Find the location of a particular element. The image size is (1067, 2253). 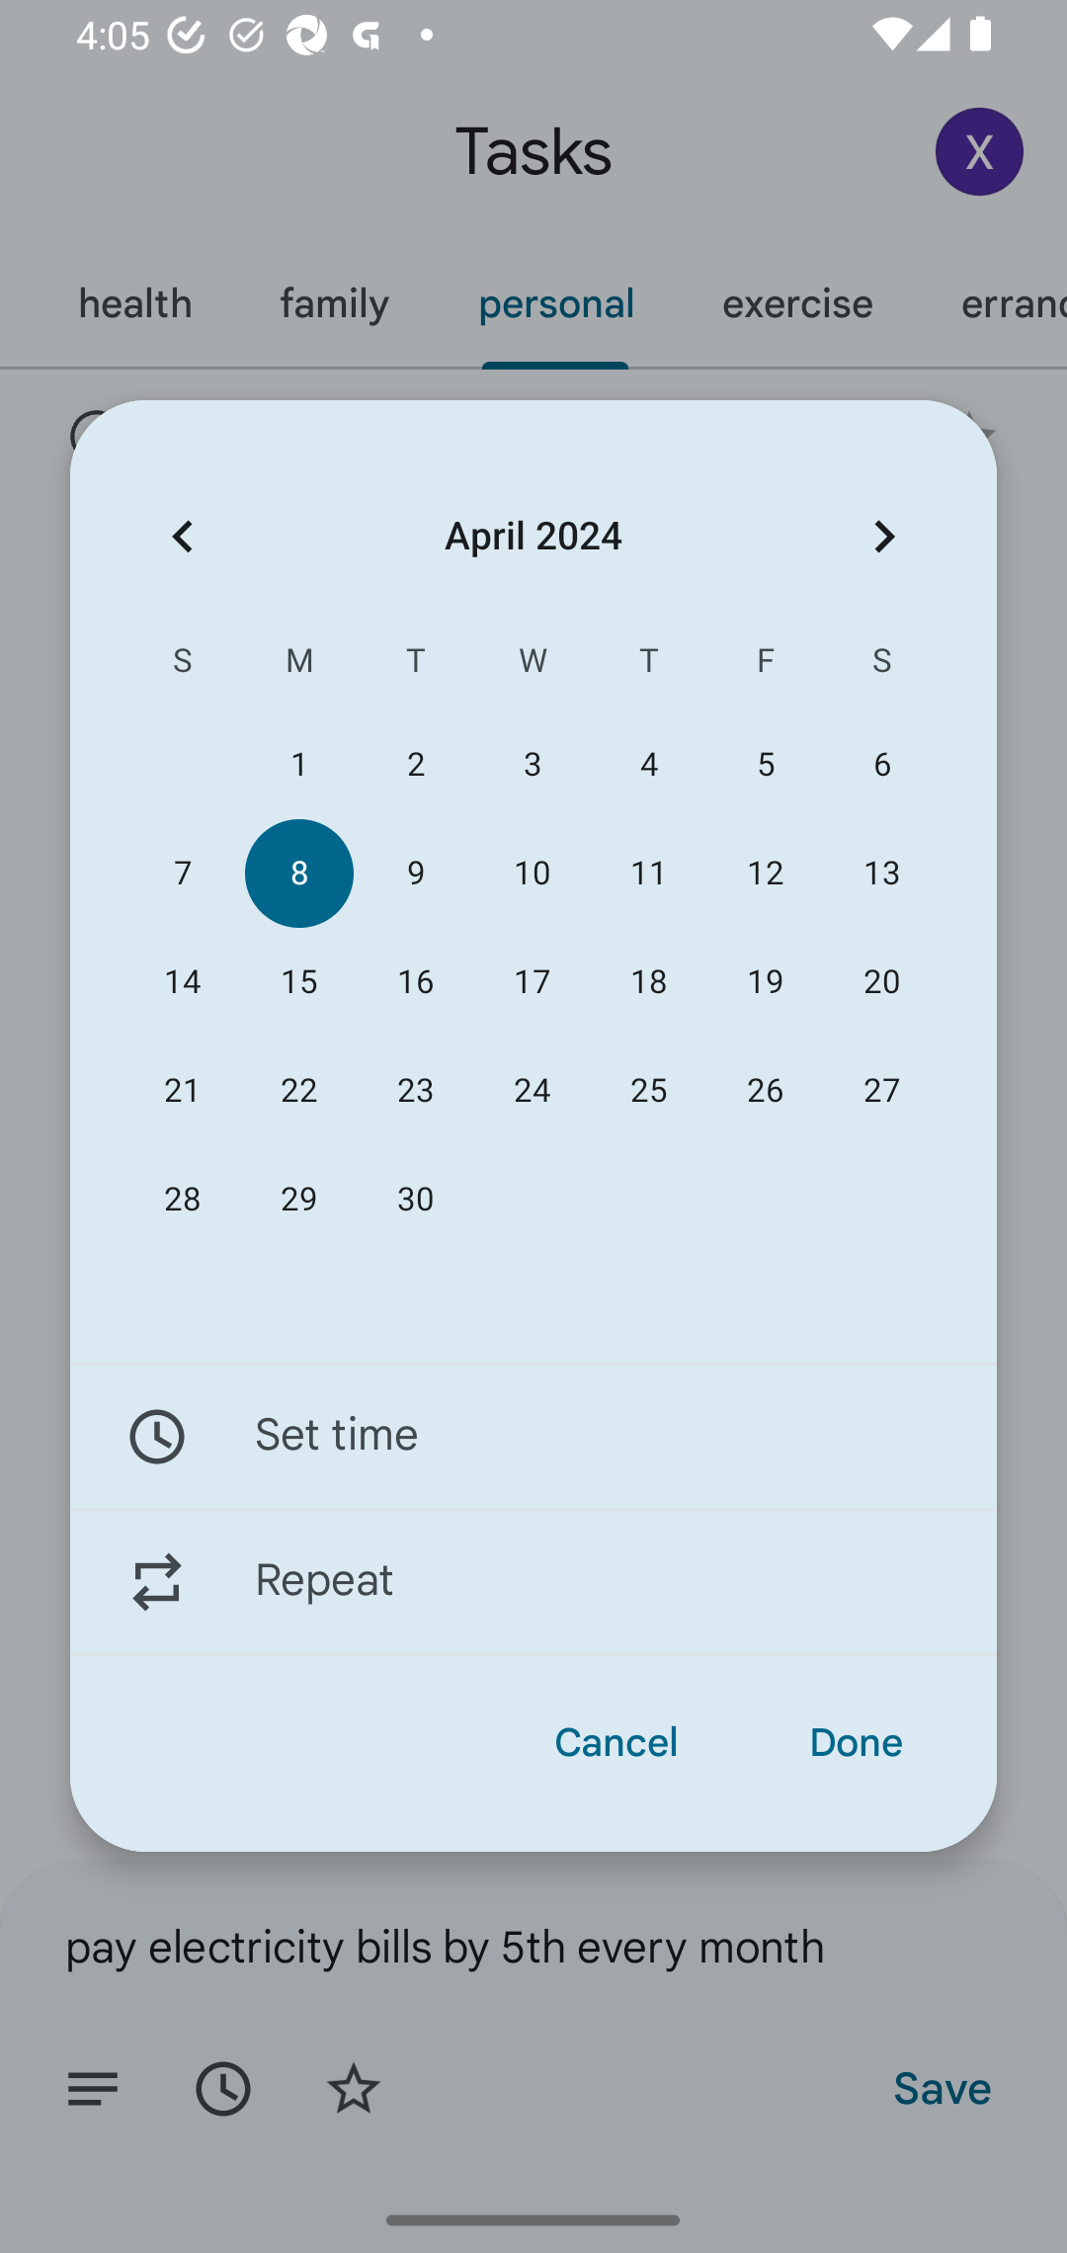

26 26 April 2024 is located at coordinates (765, 1090).